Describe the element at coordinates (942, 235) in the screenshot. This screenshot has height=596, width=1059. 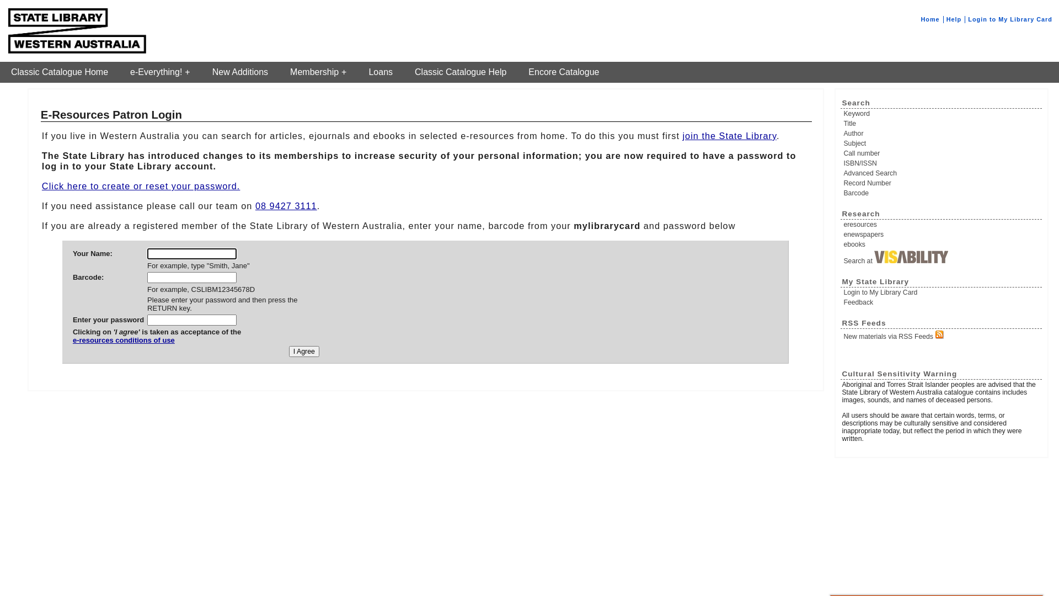
I see `enewspapers` at that location.